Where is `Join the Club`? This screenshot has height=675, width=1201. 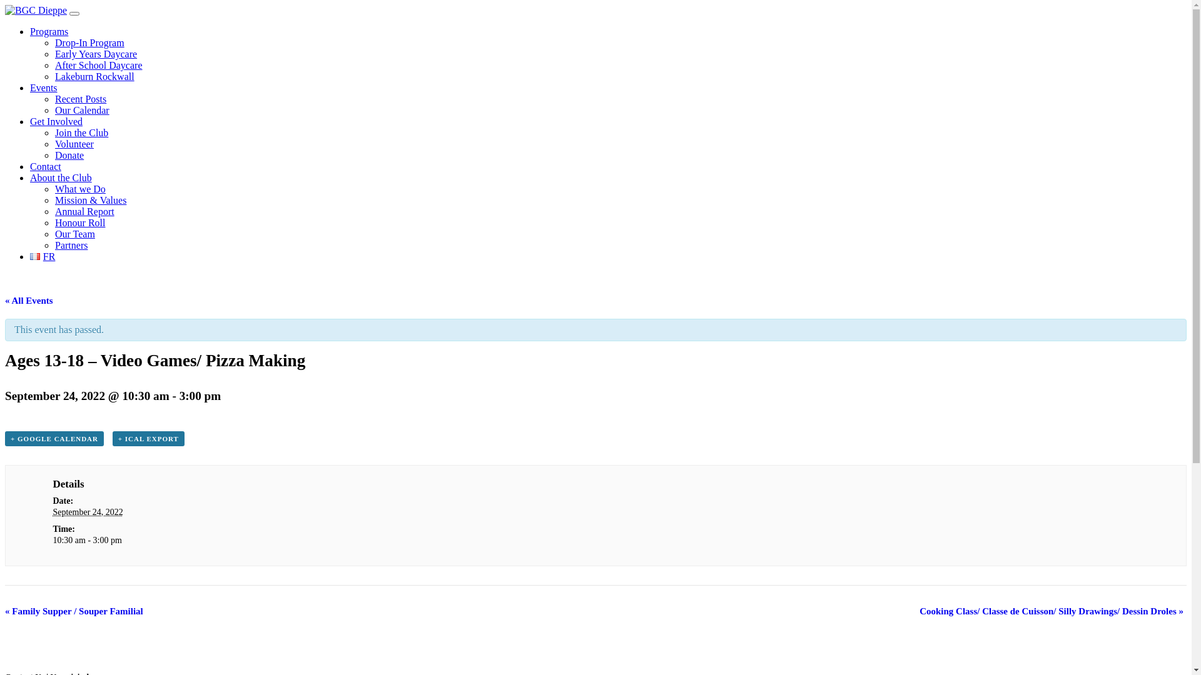
Join the Club is located at coordinates (81, 132).